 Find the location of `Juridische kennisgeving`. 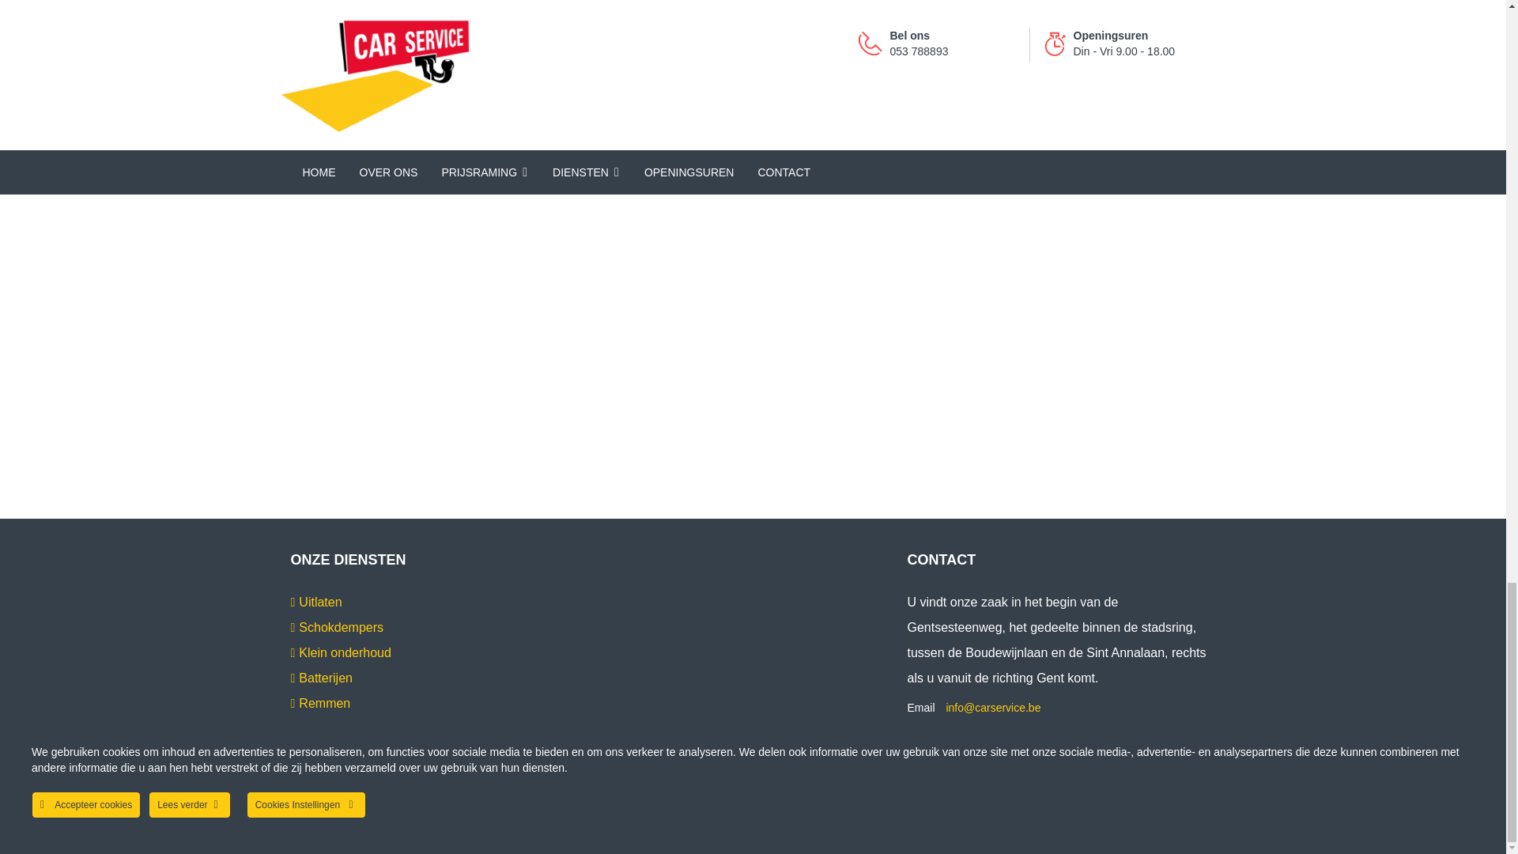

Juridische kennisgeving is located at coordinates (349, 832).